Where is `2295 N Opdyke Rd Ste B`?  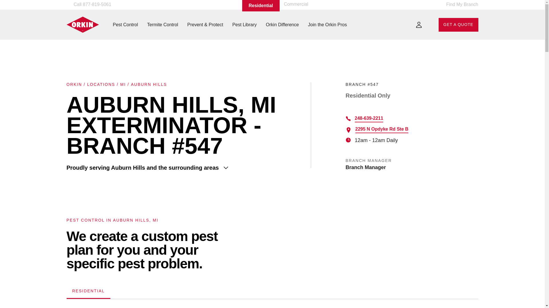 2295 N Opdyke Rd Ste B is located at coordinates (382, 129).